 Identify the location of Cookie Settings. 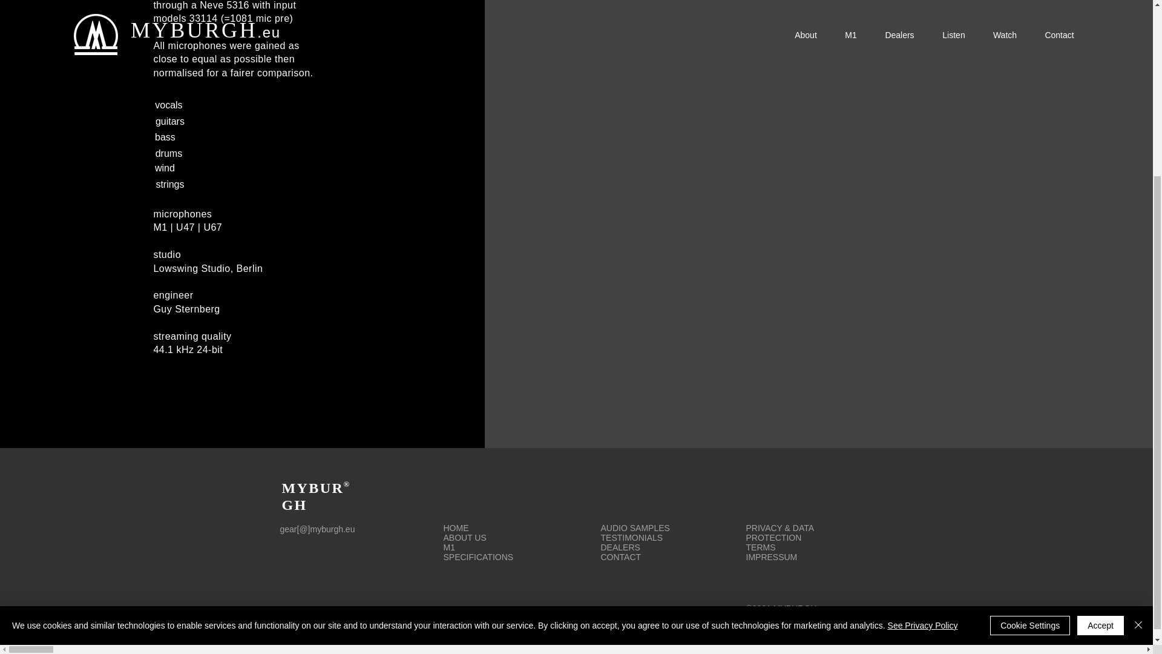
(1030, 388).